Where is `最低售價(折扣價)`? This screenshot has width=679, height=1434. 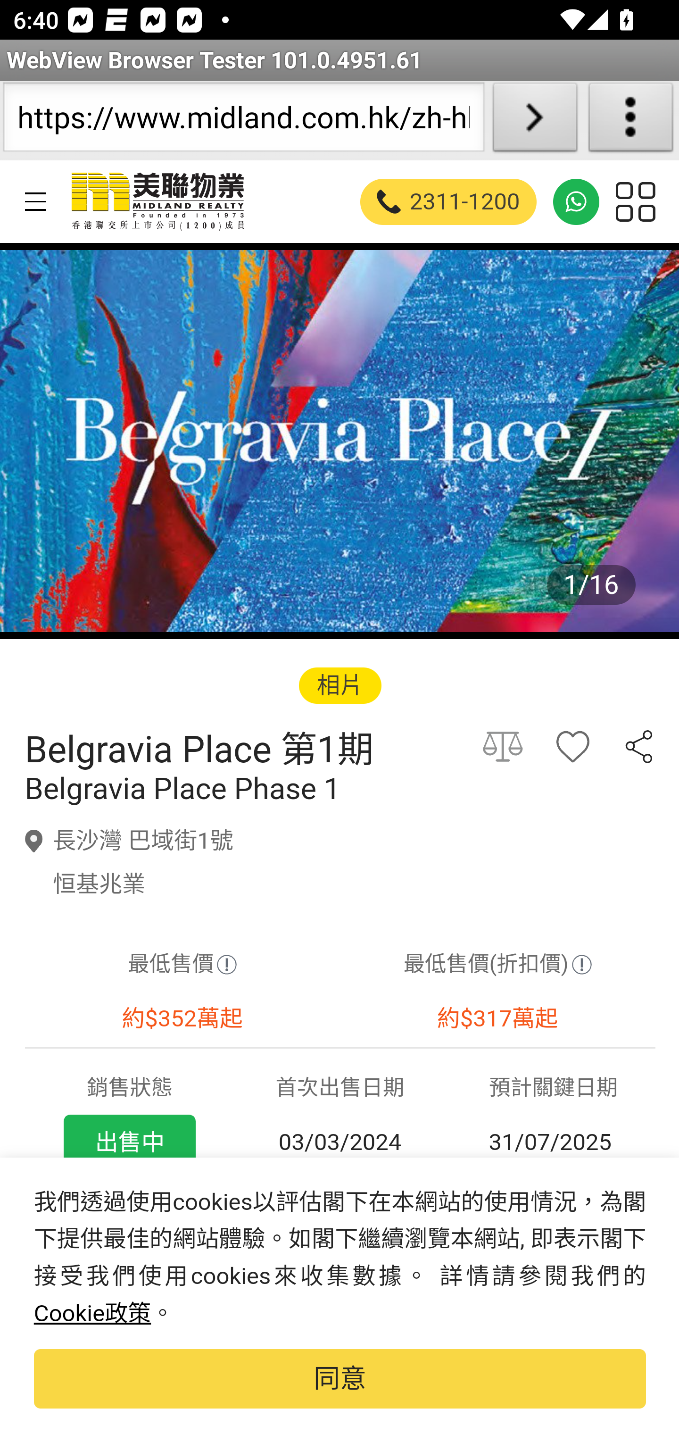
最低售價(折扣價) is located at coordinates (497, 965).